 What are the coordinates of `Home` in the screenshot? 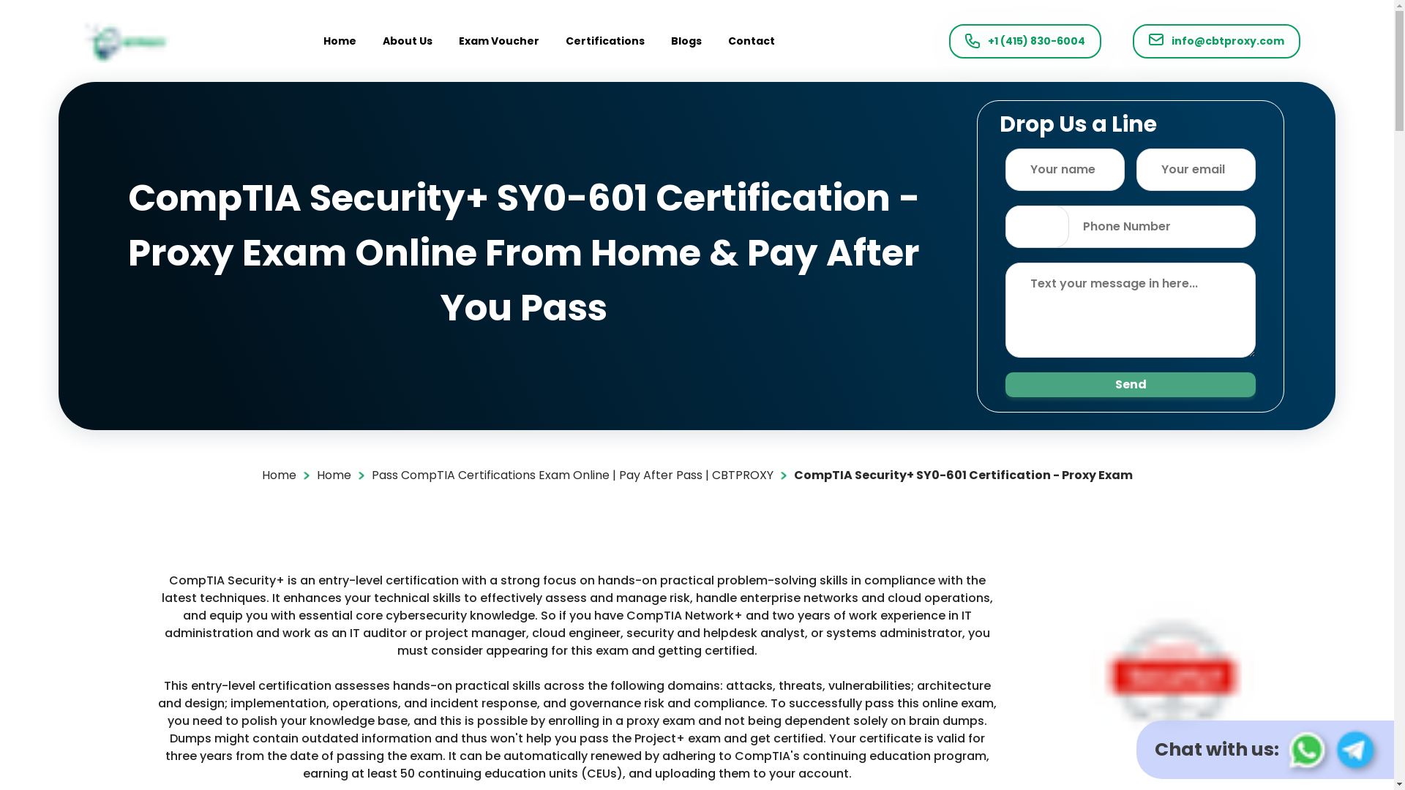 It's located at (340, 41).